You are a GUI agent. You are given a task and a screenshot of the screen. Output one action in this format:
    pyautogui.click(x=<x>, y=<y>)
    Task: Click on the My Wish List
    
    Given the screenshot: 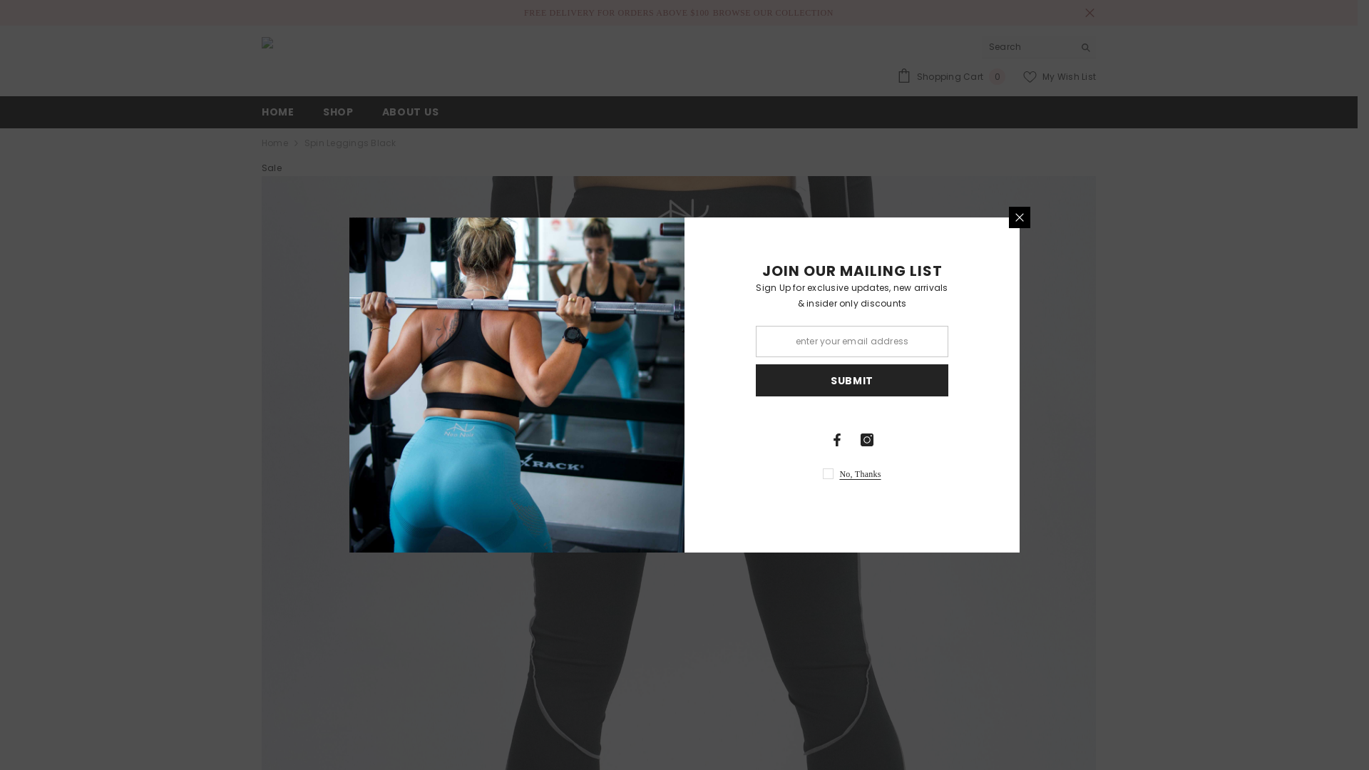 What is the action you would take?
    pyautogui.click(x=1060, y=77)
    